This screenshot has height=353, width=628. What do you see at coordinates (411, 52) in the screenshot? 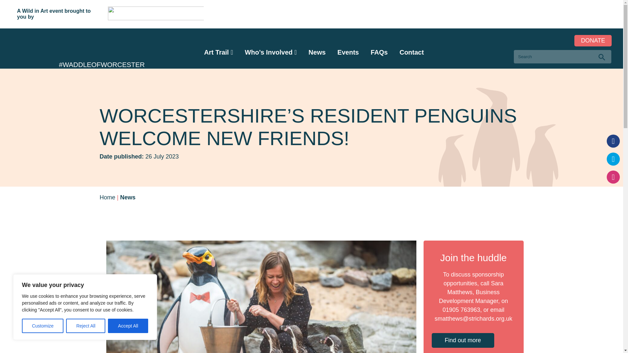
I see `Contact` at bounding box center [411, 52].